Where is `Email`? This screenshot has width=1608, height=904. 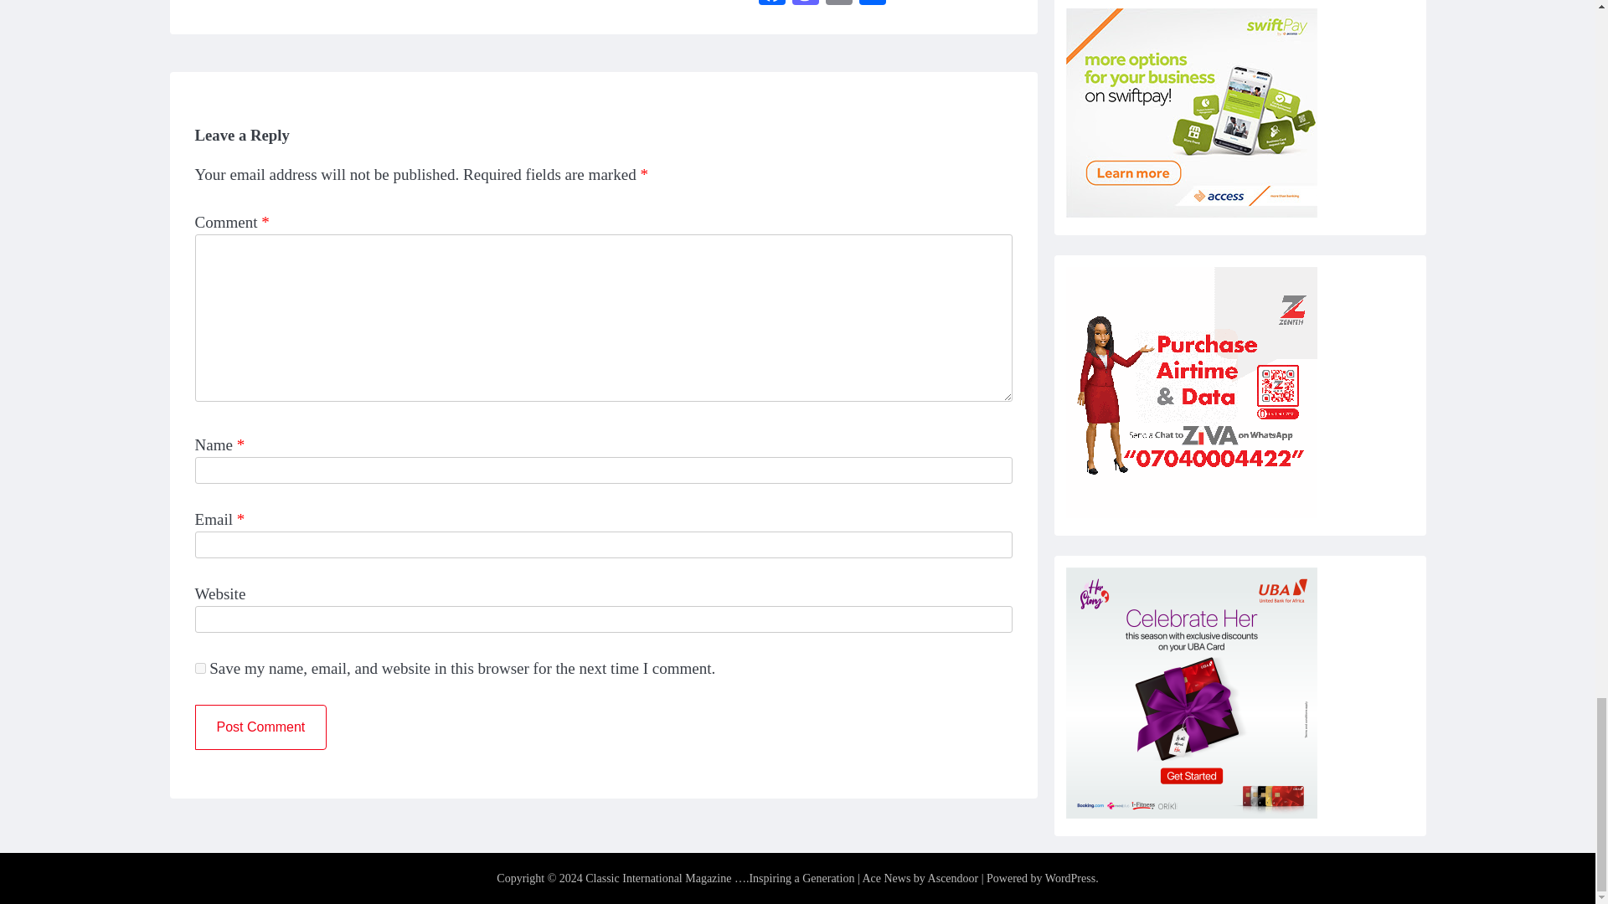 Email is located at coordinates (838, 4).